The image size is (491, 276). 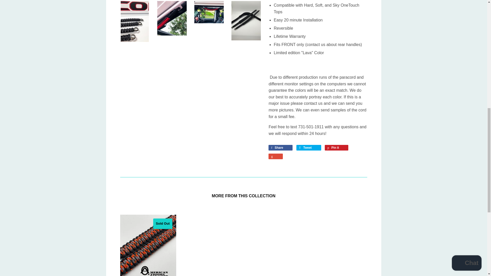 I want to click on Tweet, so click(x=309, y=148).